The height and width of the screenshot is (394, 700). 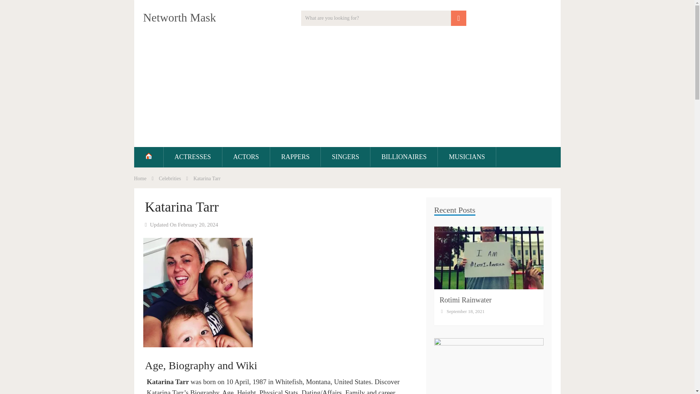 What do you see at coordinates (466, 300) in the screenshot?
I see `Rotimi Rainwater` at bounding box center [466, 300].